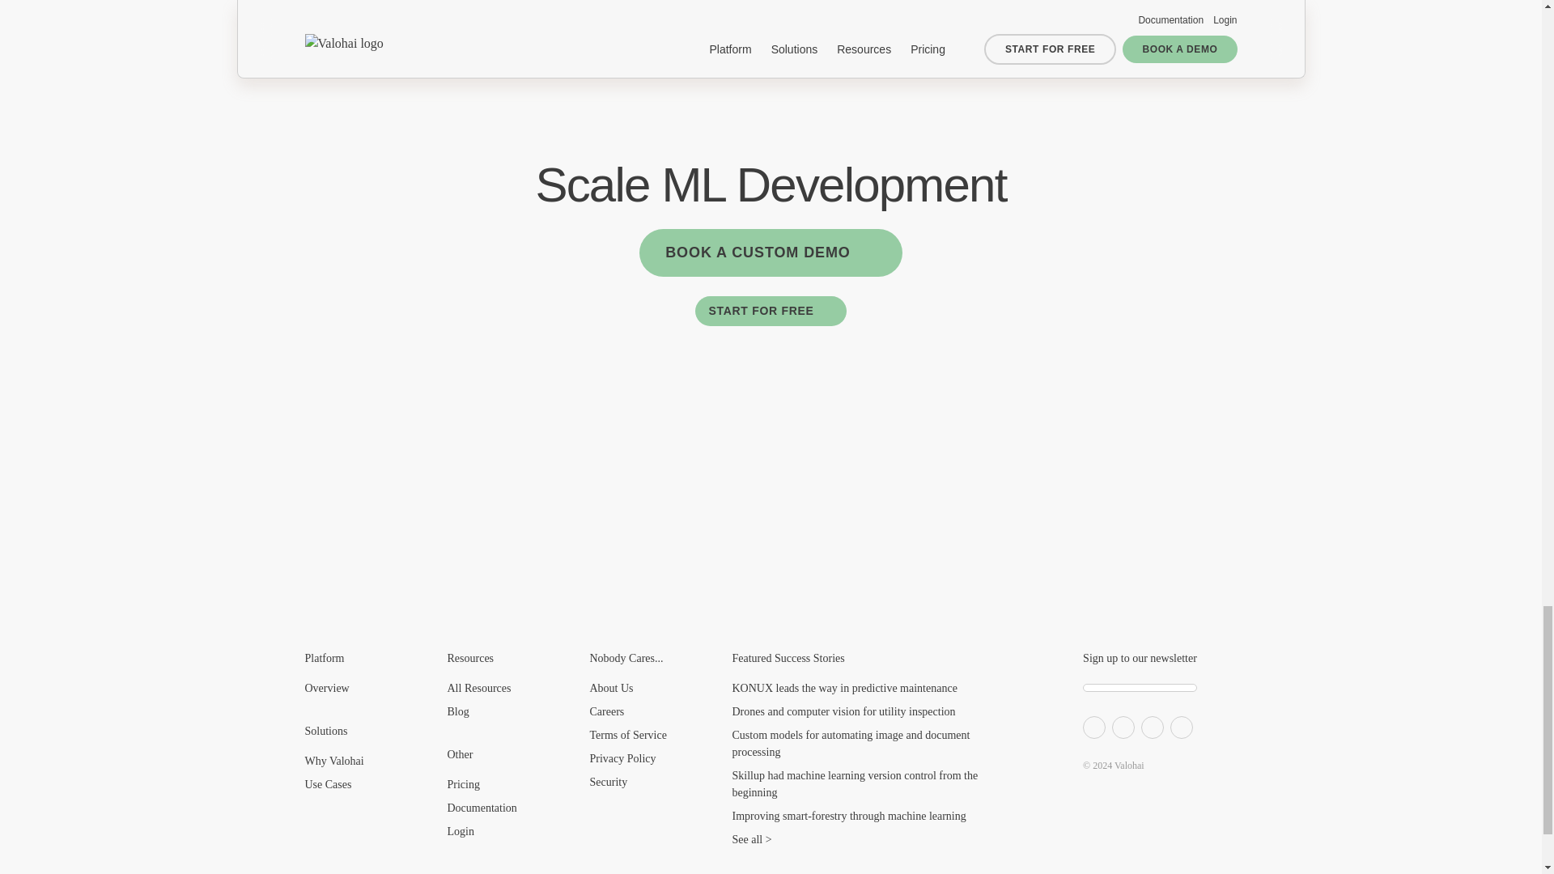 This screenshot has width=1554, height=874. What do you see at coordinates (771, 252) in the screenshot?
I see `BOOK A CUSTOM DEMO` at bounding box center [771, 252].